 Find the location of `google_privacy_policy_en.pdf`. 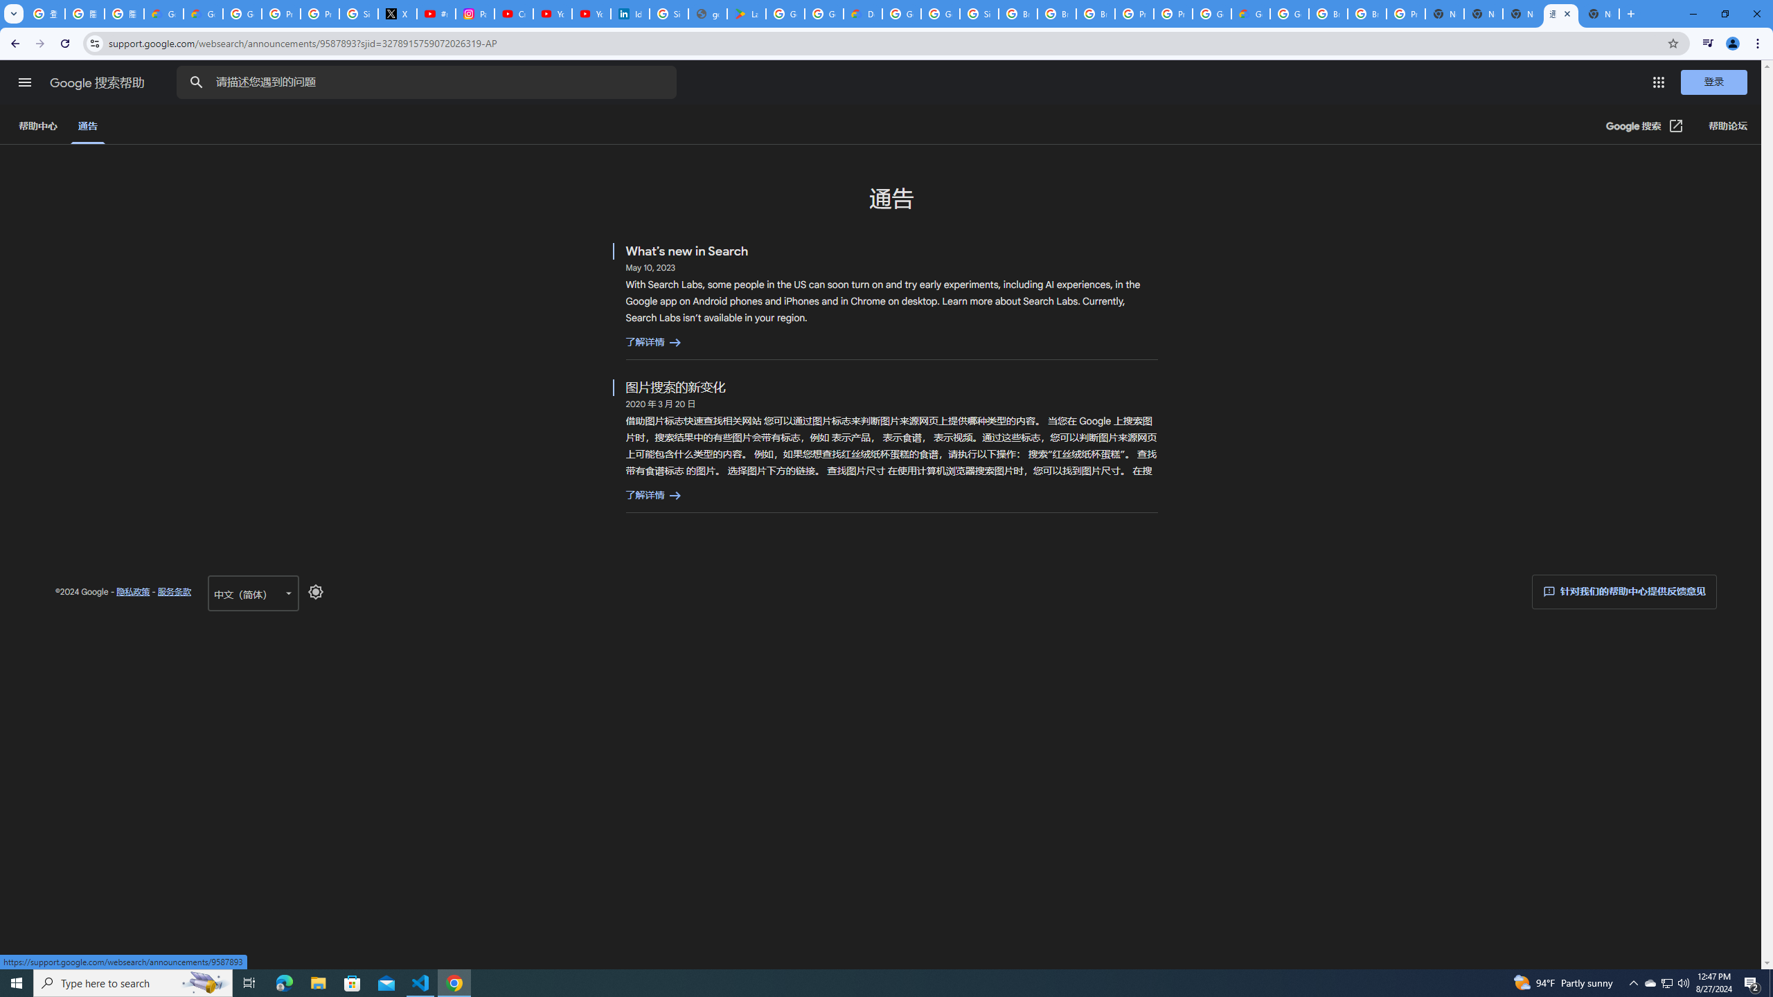

google_privacy_policy_en.pdf is located at coordinates (708, 14).